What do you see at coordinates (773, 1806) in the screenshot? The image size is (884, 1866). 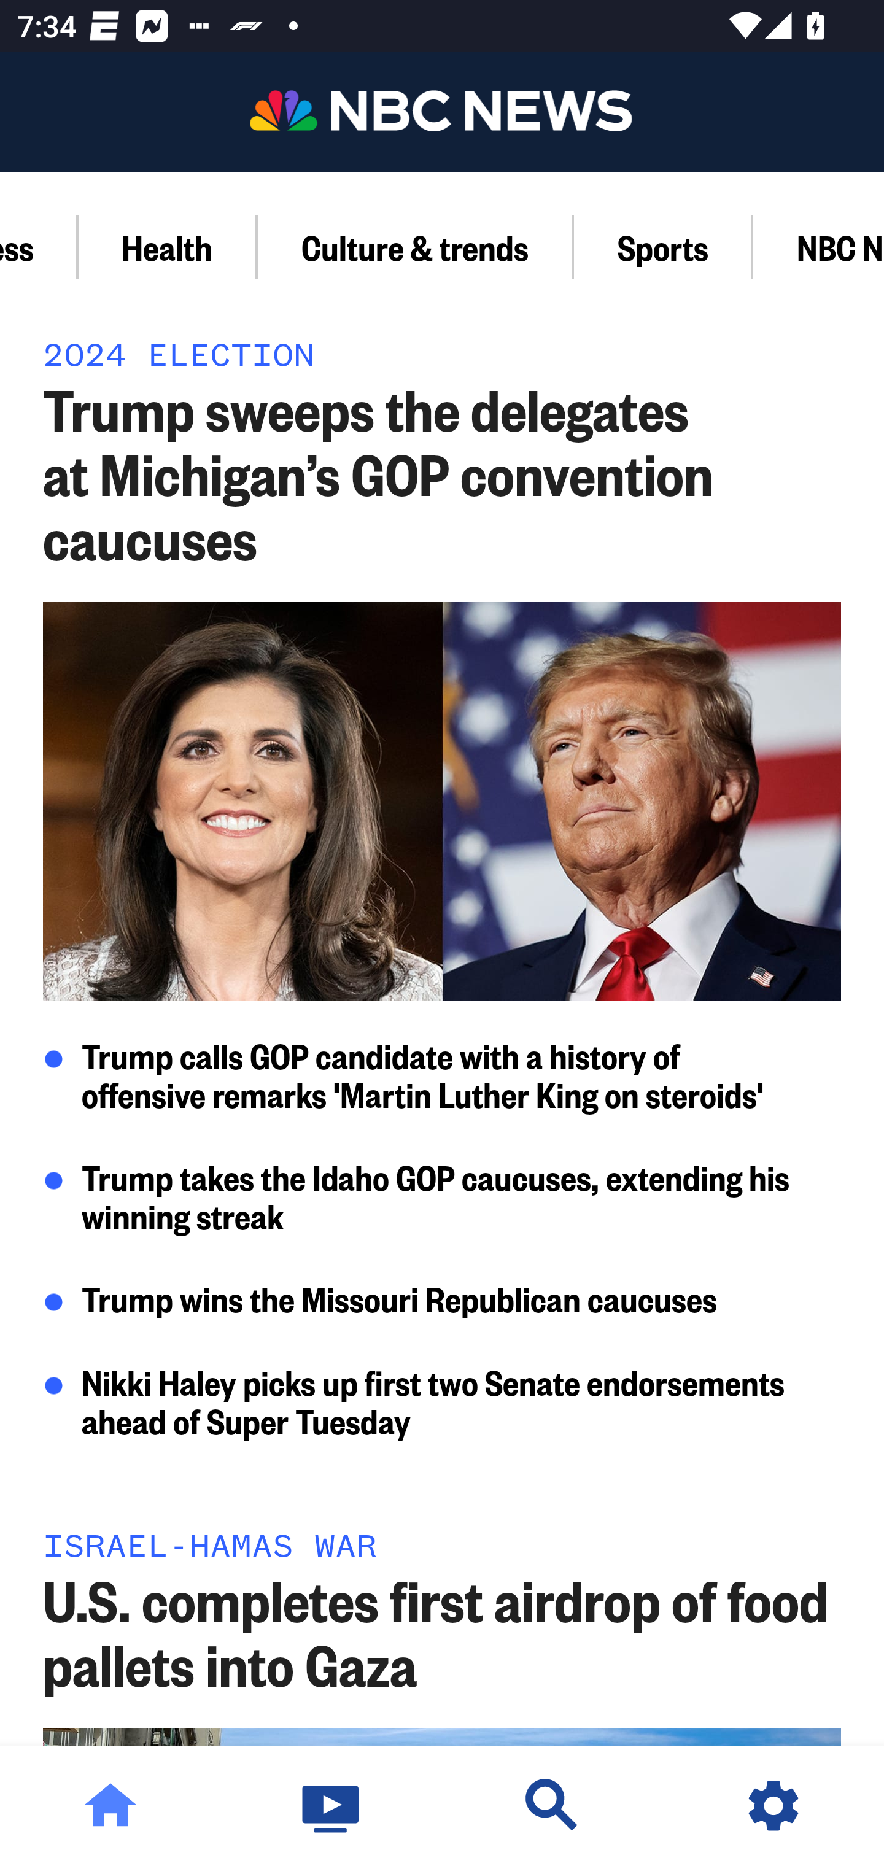 I see `Settings` at bounding box center [773, 1806].